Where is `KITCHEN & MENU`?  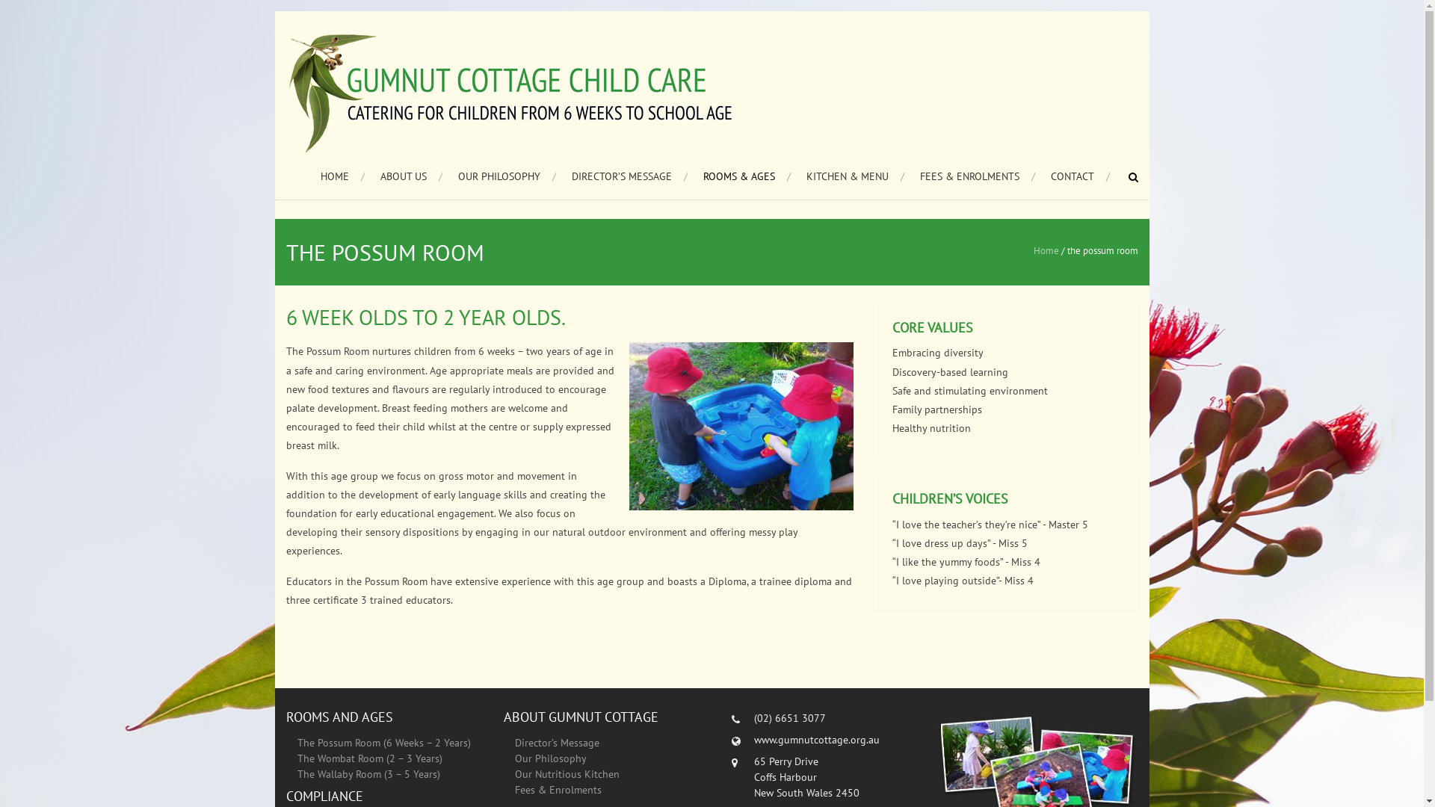 KITCHEN & MENU is located at coordinates (855, 176).